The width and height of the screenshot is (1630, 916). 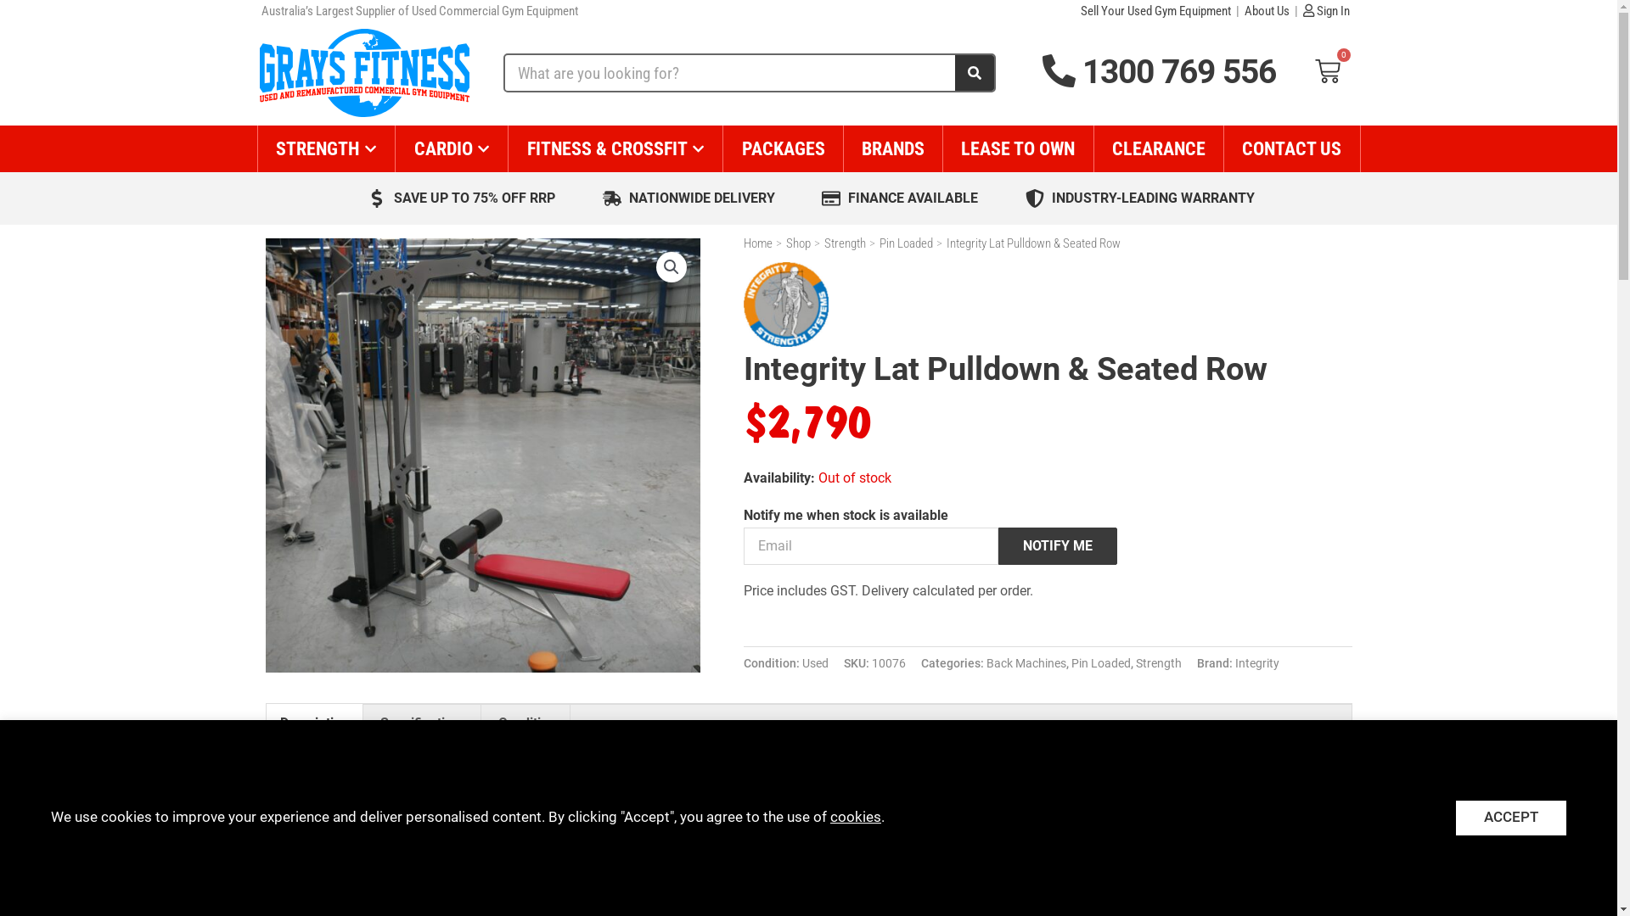 I want to click on LEASE TO OWN, so click(x=1018, y=149).